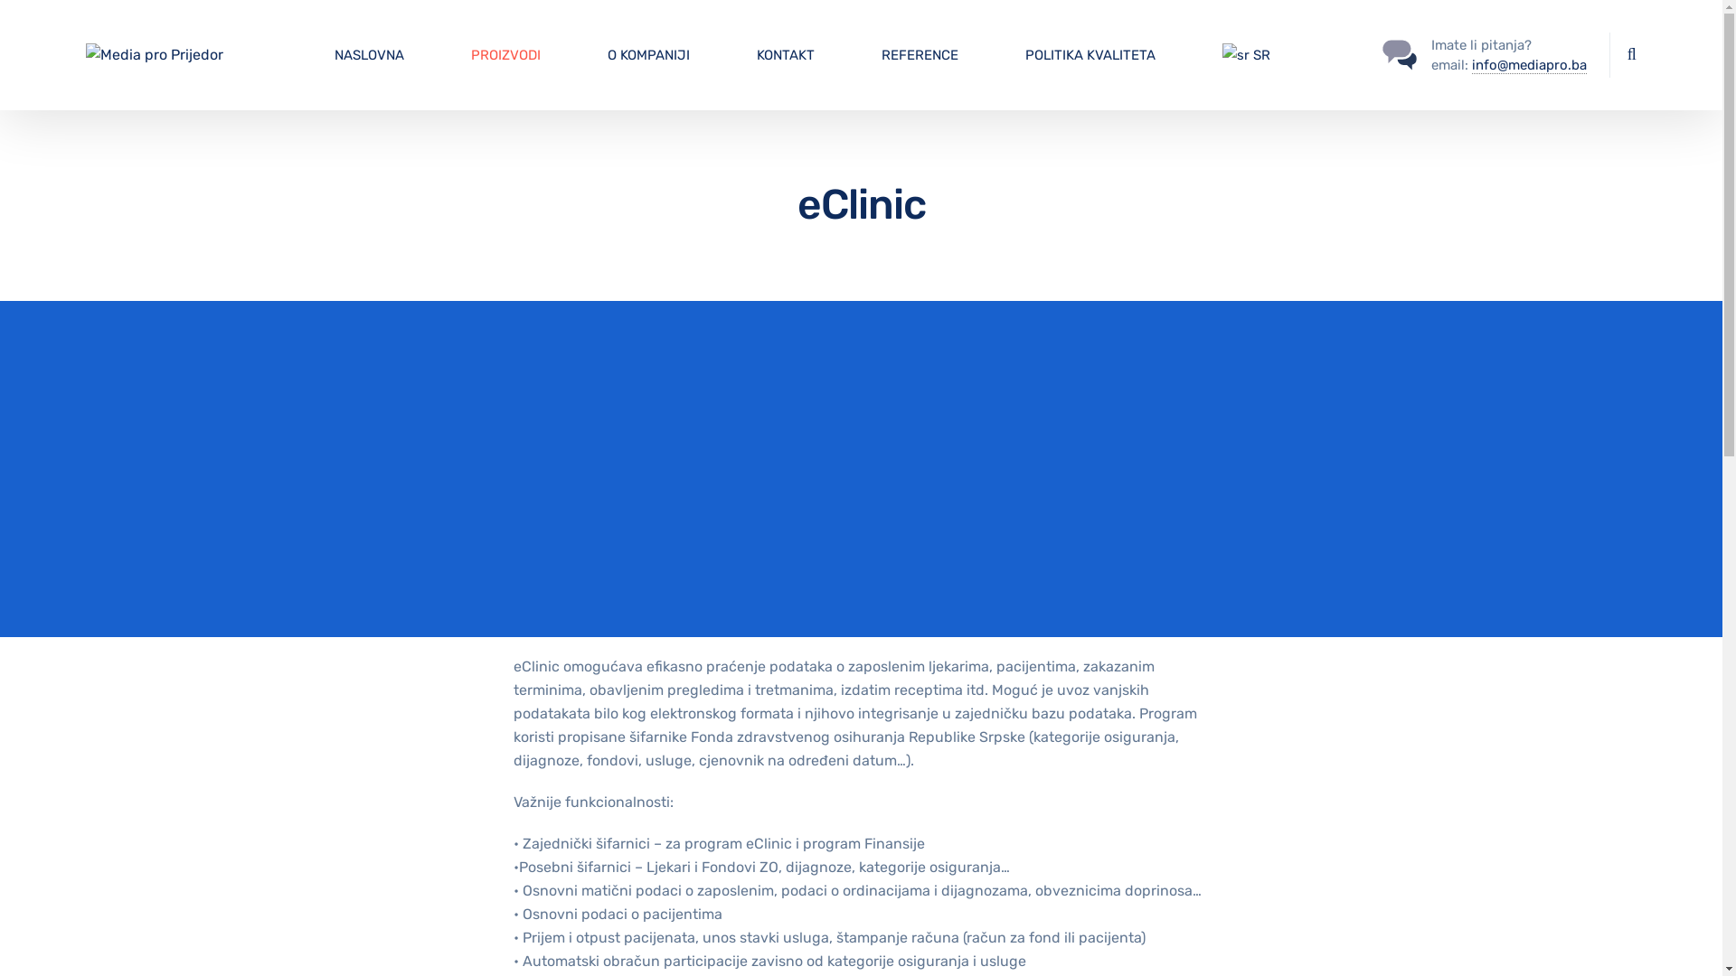 This screenshot has height=976, width=1736. I want to click on REFERENCE, so click(920, 55).